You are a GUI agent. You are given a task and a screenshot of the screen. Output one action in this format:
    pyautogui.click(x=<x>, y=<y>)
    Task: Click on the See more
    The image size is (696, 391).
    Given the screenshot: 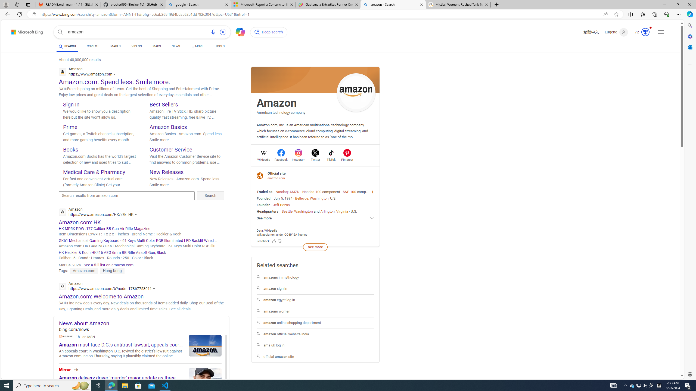 What is the action you would take?
    pyautogui.click(x=315, y=247)
    